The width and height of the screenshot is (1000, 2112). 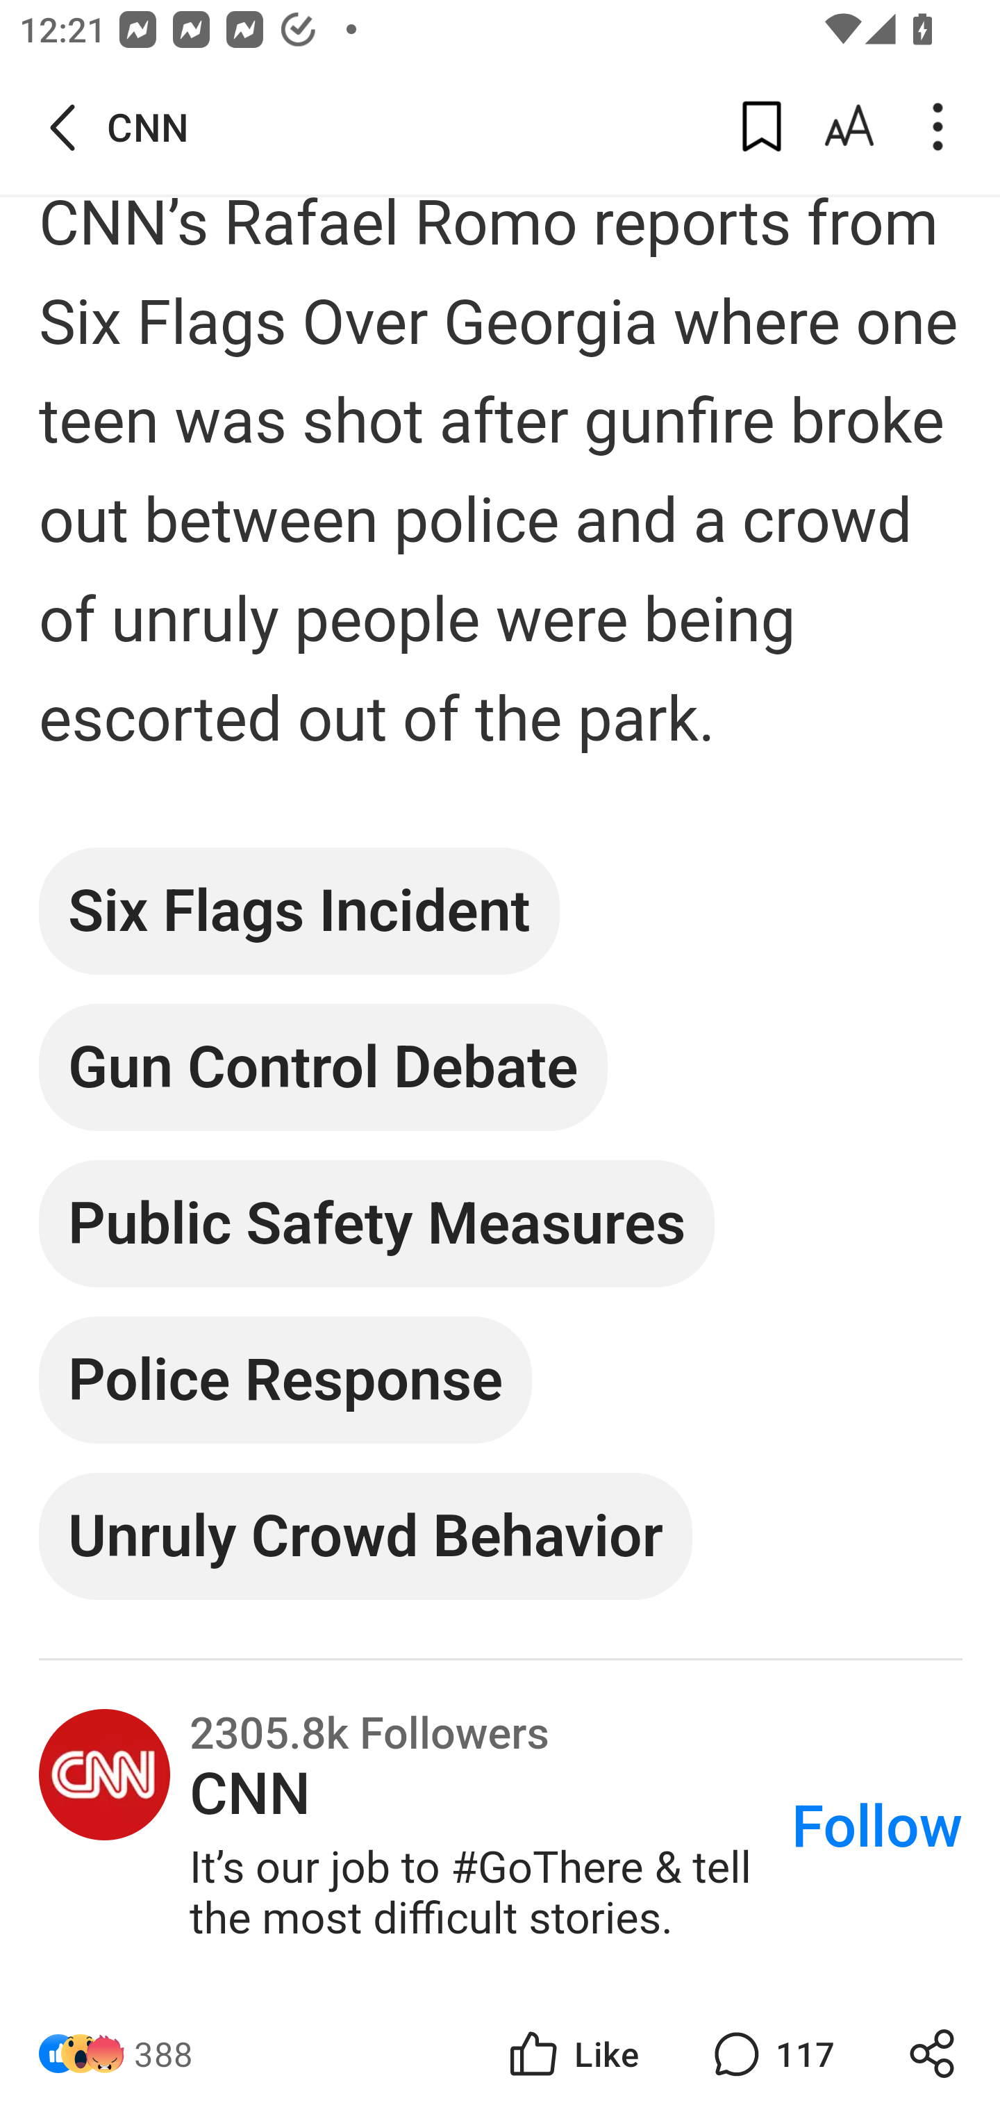 I want to click on 388, so click(x=164, y=2054).